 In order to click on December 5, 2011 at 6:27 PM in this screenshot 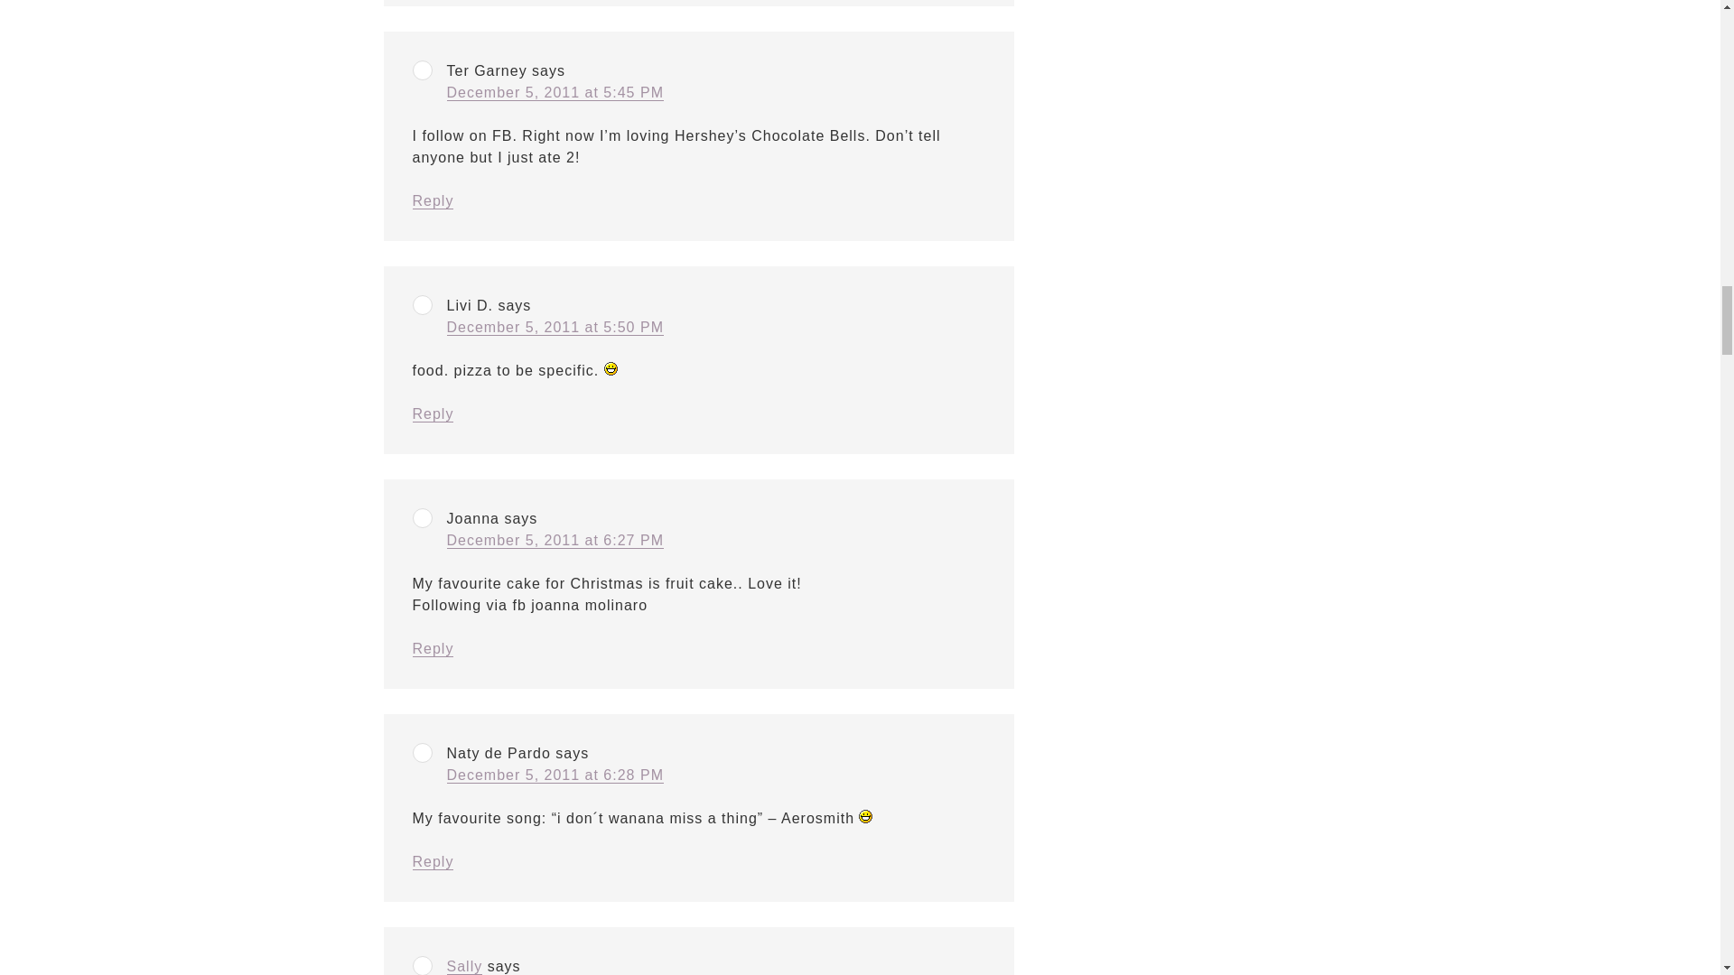, I will do `click(554, 540)`.